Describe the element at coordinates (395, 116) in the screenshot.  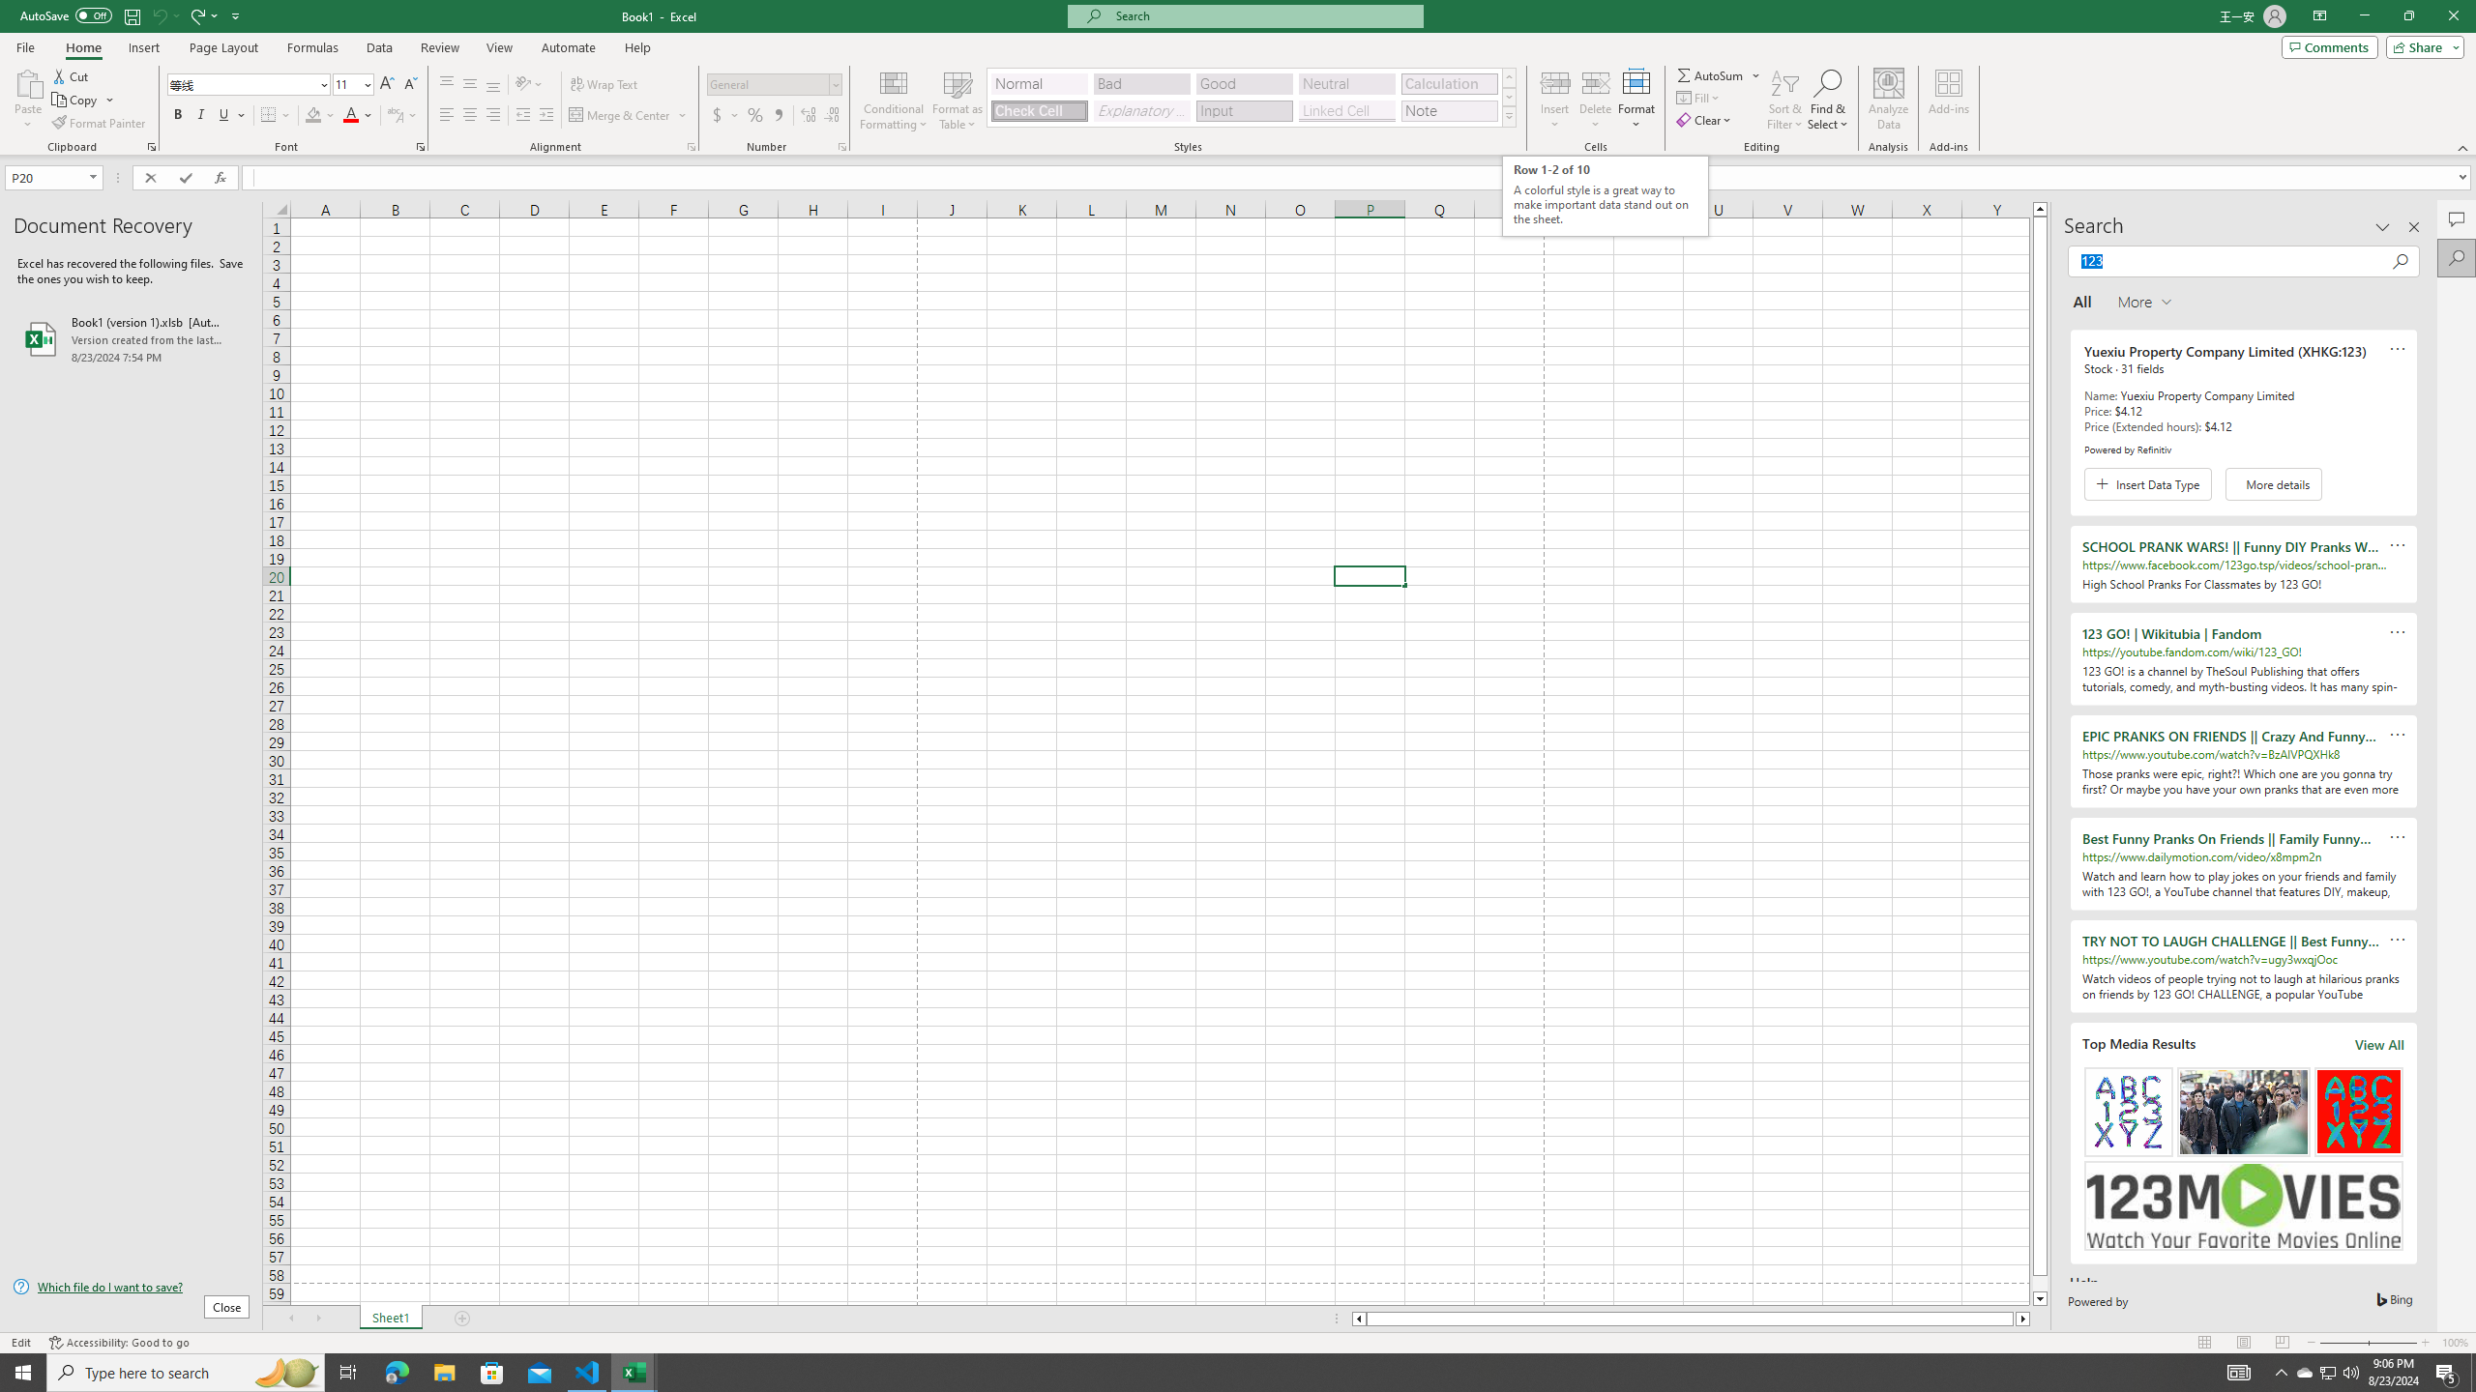
I see `Show Phonetic Field` at that location.